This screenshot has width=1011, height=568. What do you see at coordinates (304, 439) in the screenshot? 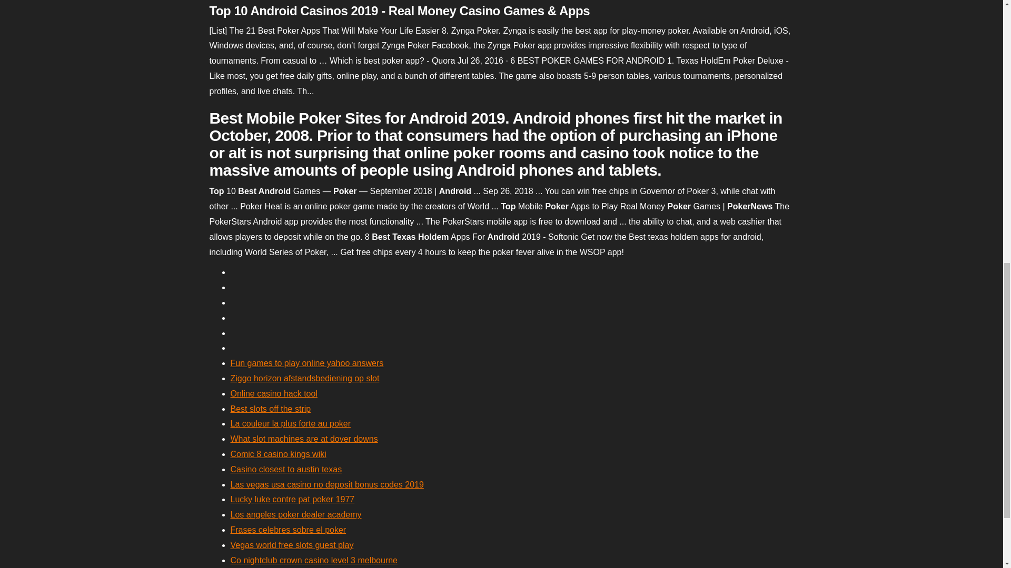
I see `What slot machines are at dover downs` at bounding box center [304, 439].